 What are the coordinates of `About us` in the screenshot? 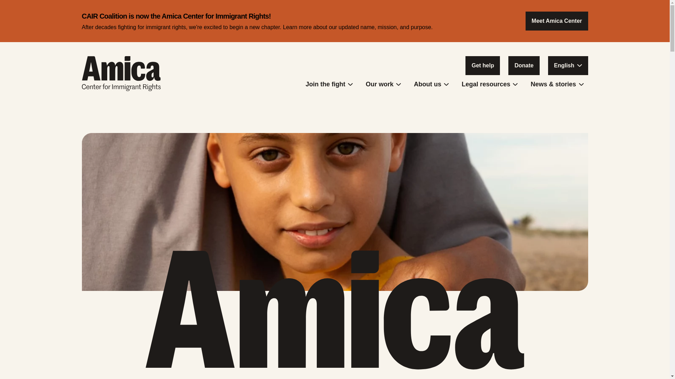 It's located at (431, 85).